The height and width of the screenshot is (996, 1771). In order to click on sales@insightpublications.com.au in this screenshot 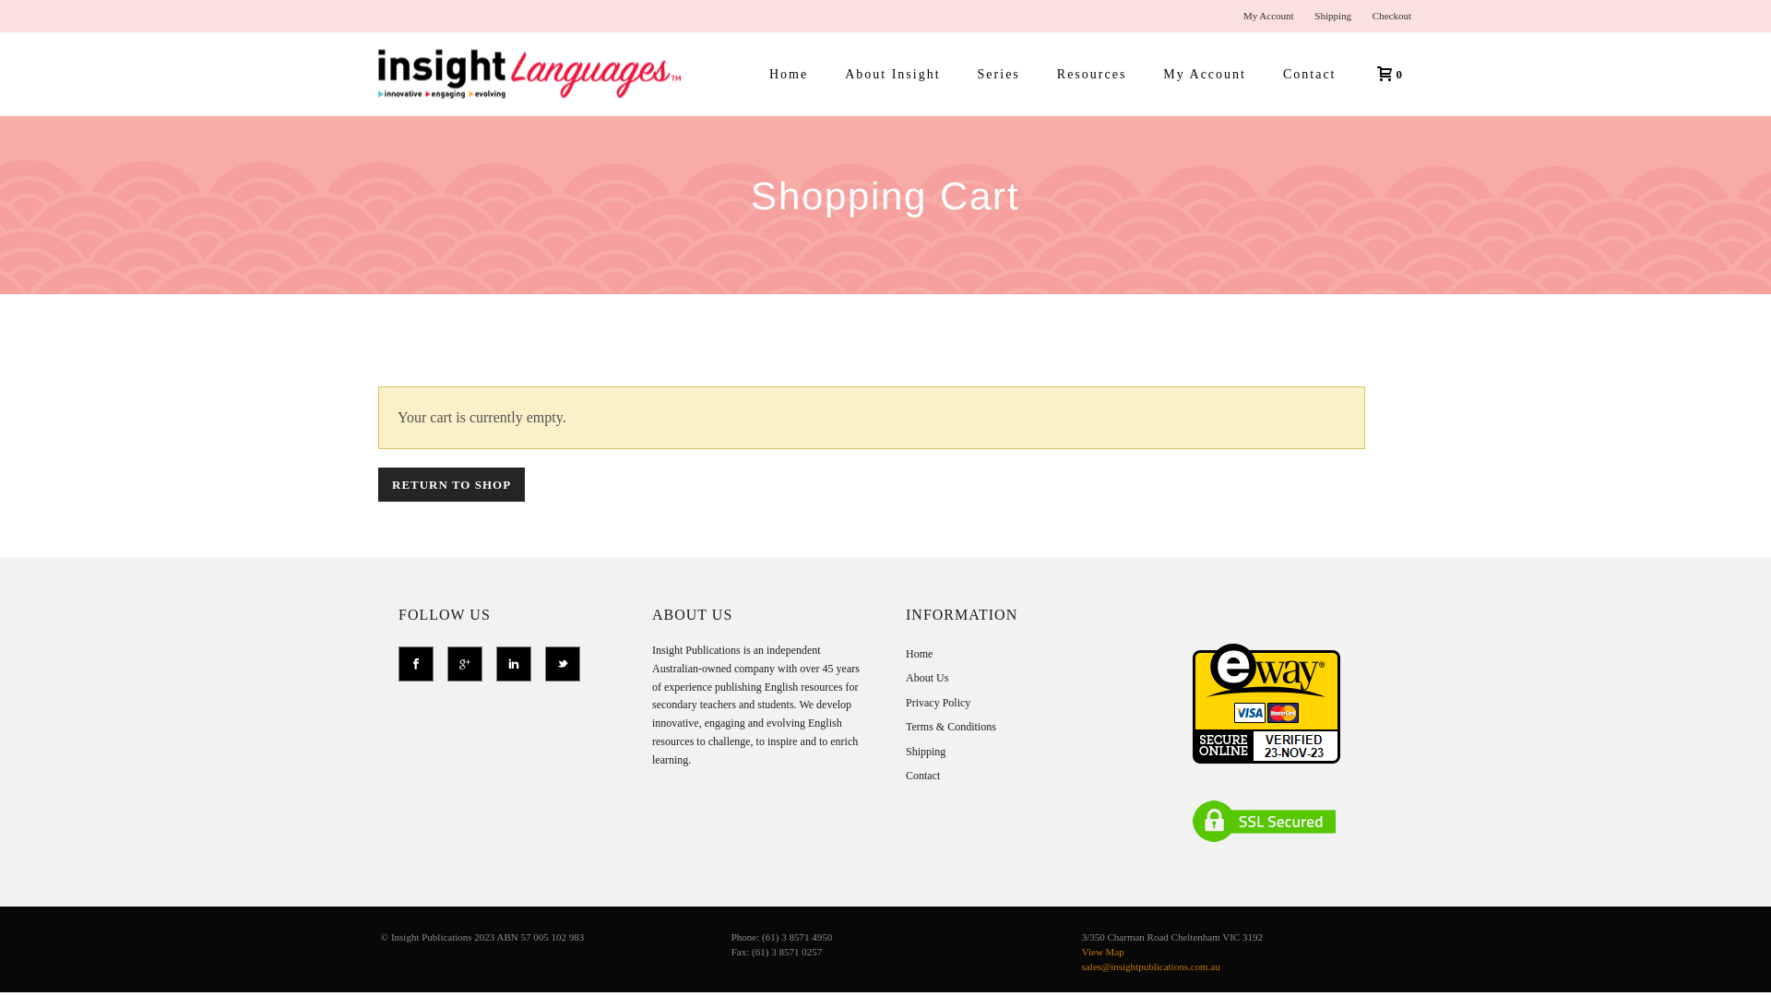, I will do `click(1151, 966)`.